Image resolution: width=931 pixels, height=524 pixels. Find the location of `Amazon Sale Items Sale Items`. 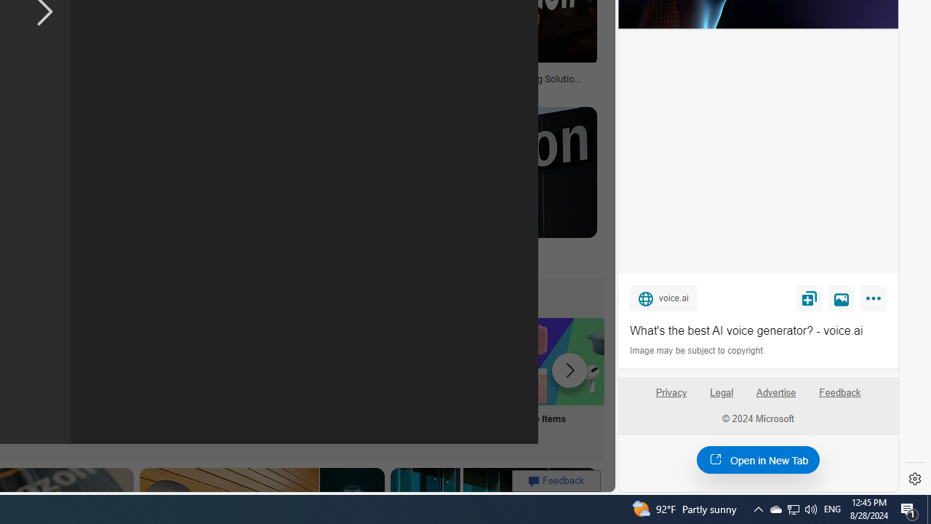

Amazon Sale Items Sale Items is located at coordinates (564, 380).